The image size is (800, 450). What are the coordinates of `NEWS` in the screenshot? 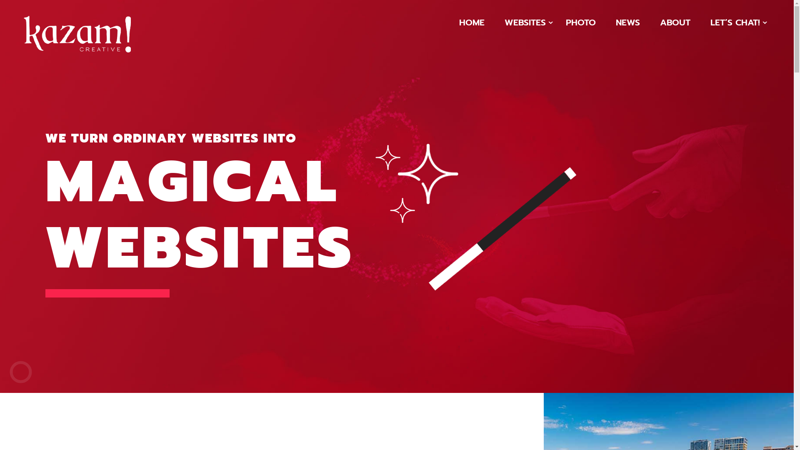 It's located at (628, 25).